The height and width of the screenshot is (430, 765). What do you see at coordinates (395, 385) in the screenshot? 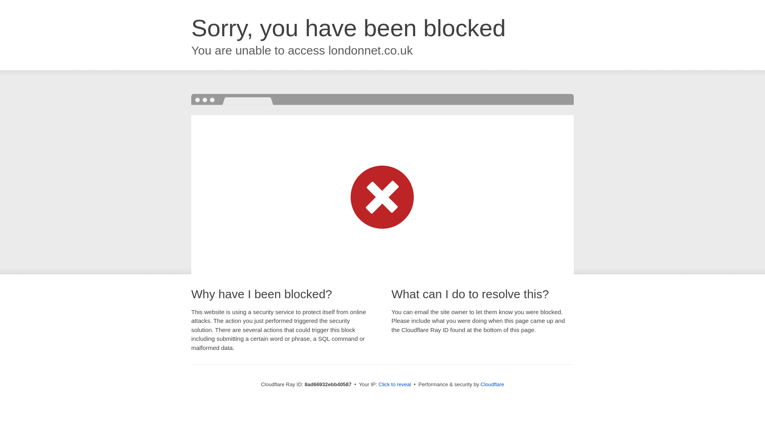
I see `Click to reveal` at bounding box center [395, 385].